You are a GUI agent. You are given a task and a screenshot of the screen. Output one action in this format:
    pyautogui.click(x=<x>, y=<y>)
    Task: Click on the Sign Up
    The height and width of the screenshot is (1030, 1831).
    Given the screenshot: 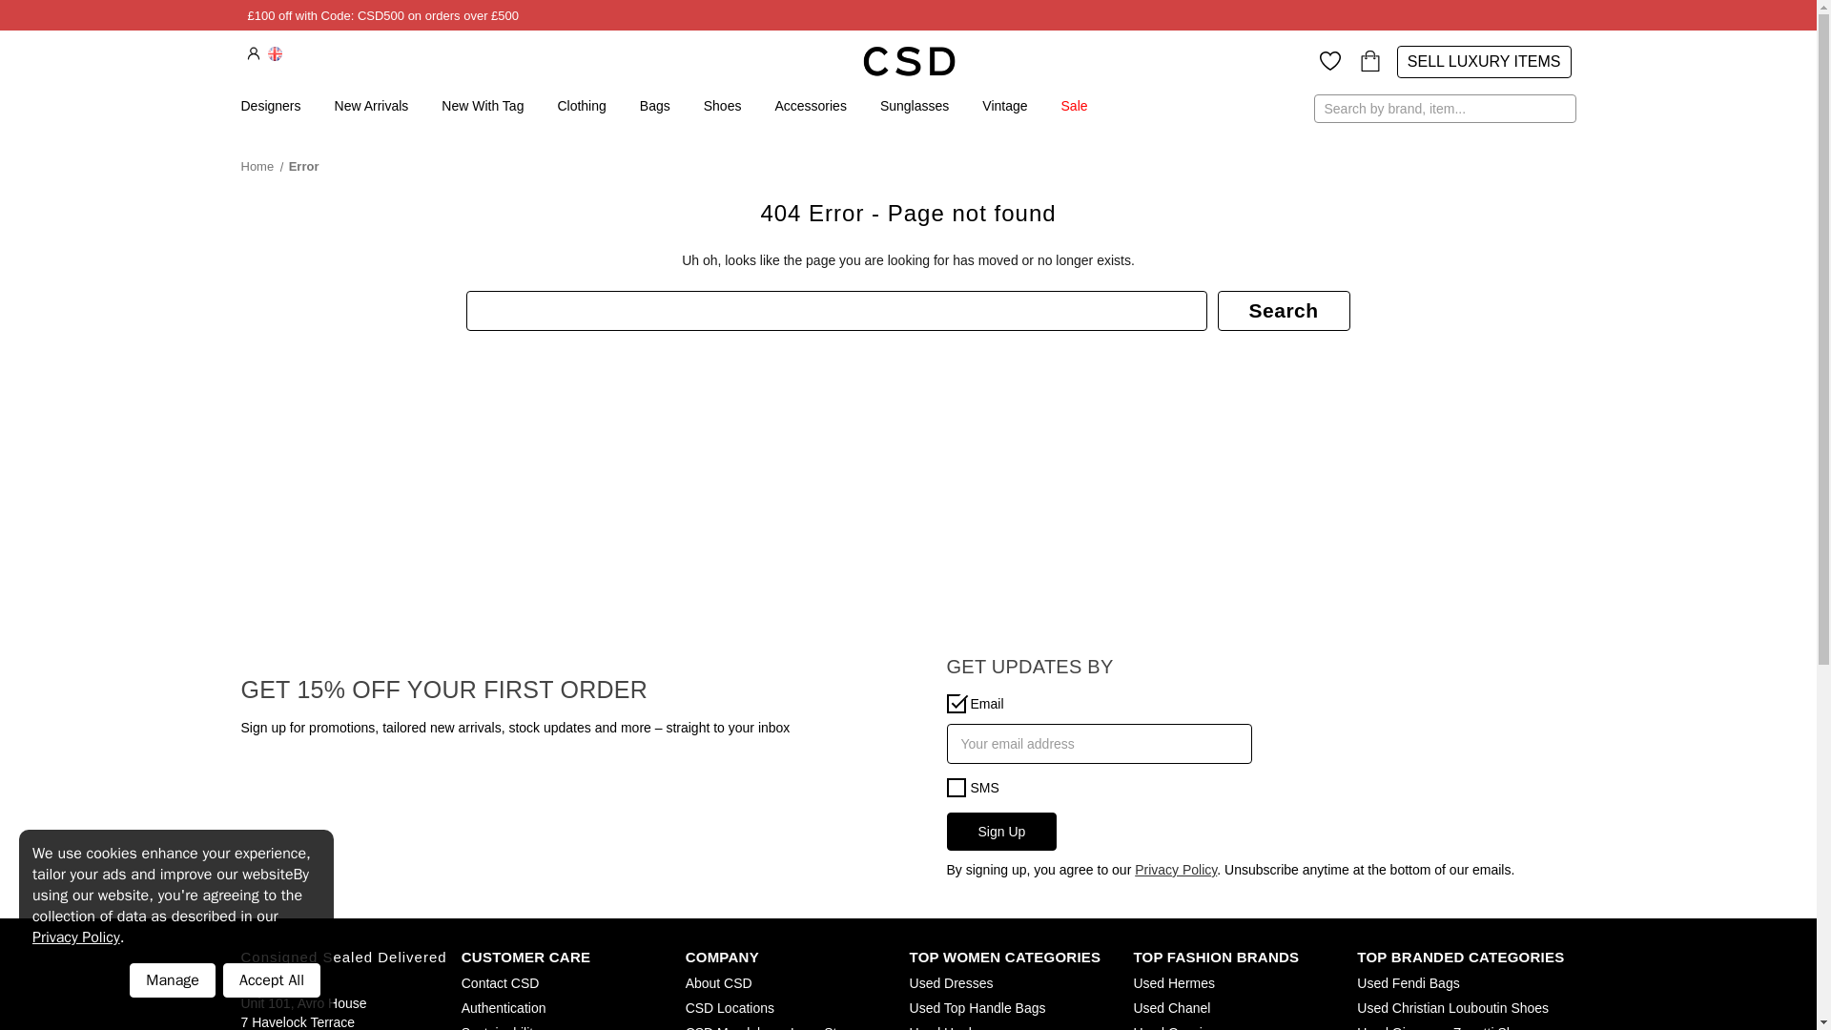 What is the action you would take?
    pyautogui.click(x=1001, y=832)
    